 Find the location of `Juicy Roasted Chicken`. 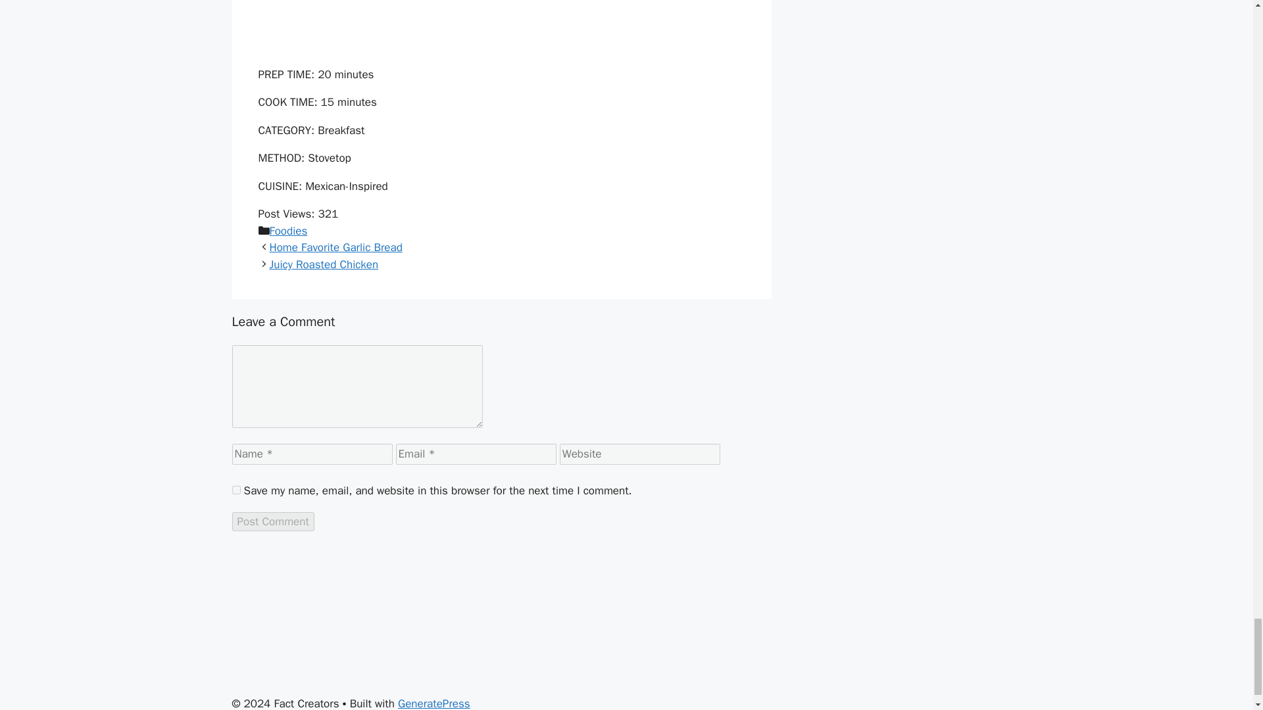

Juicy Roasted Chicken is located at coordinates (324, 264).